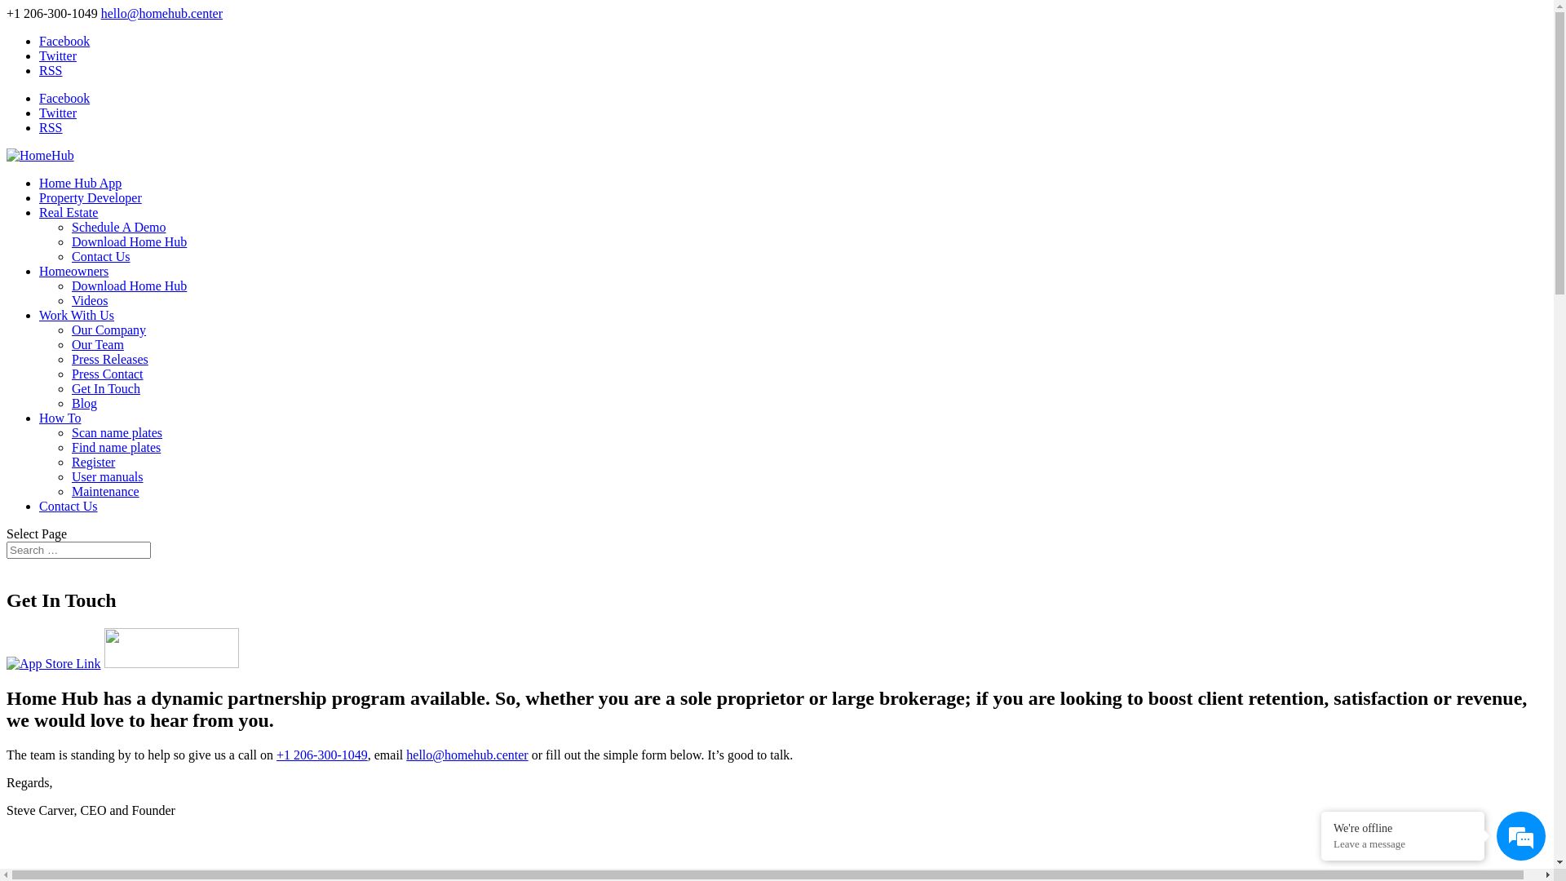 This screenshot has width=1566, height=881. I want to click on Find name plates, so click(116, 447).